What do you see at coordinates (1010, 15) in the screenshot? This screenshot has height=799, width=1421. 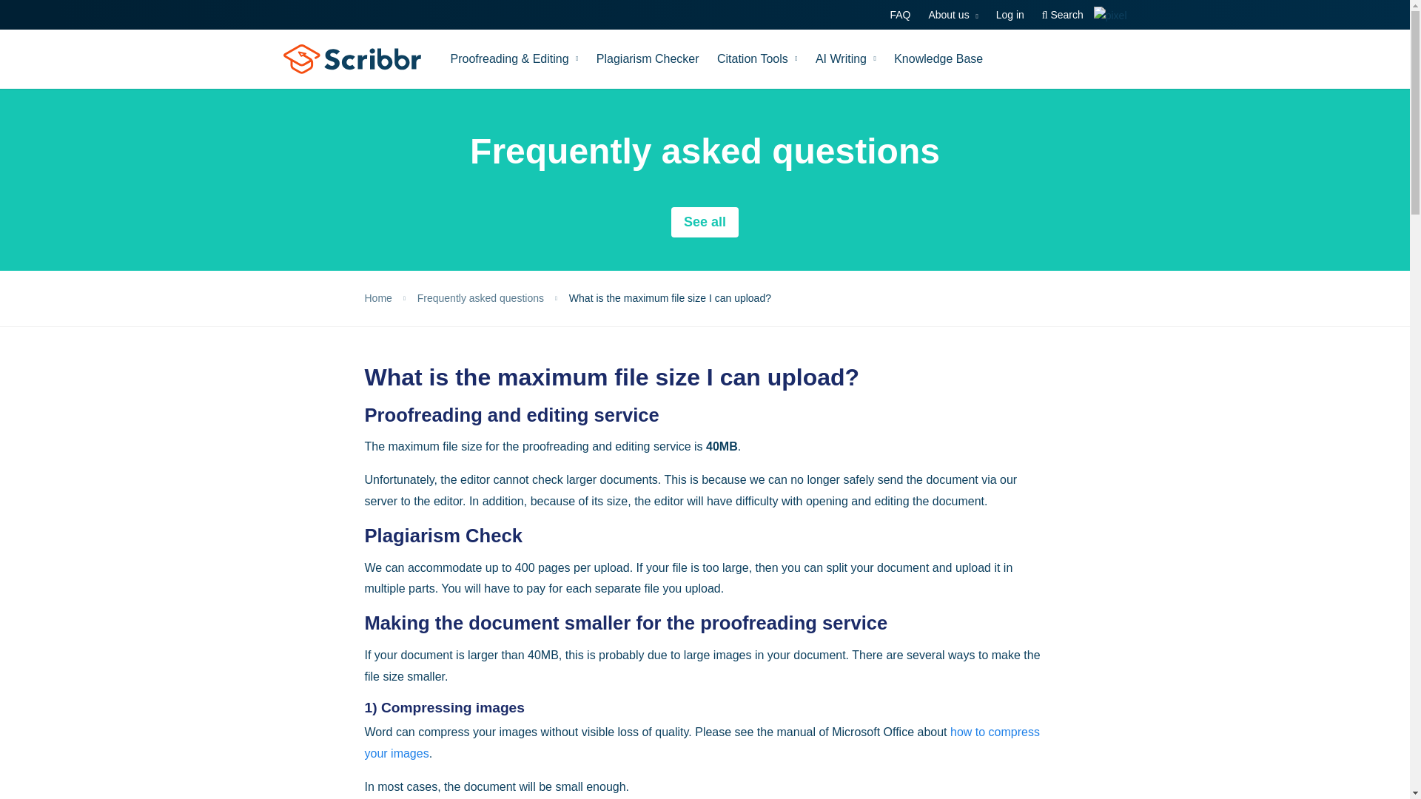 I see `Log in` at bounding box center [1010, 15].